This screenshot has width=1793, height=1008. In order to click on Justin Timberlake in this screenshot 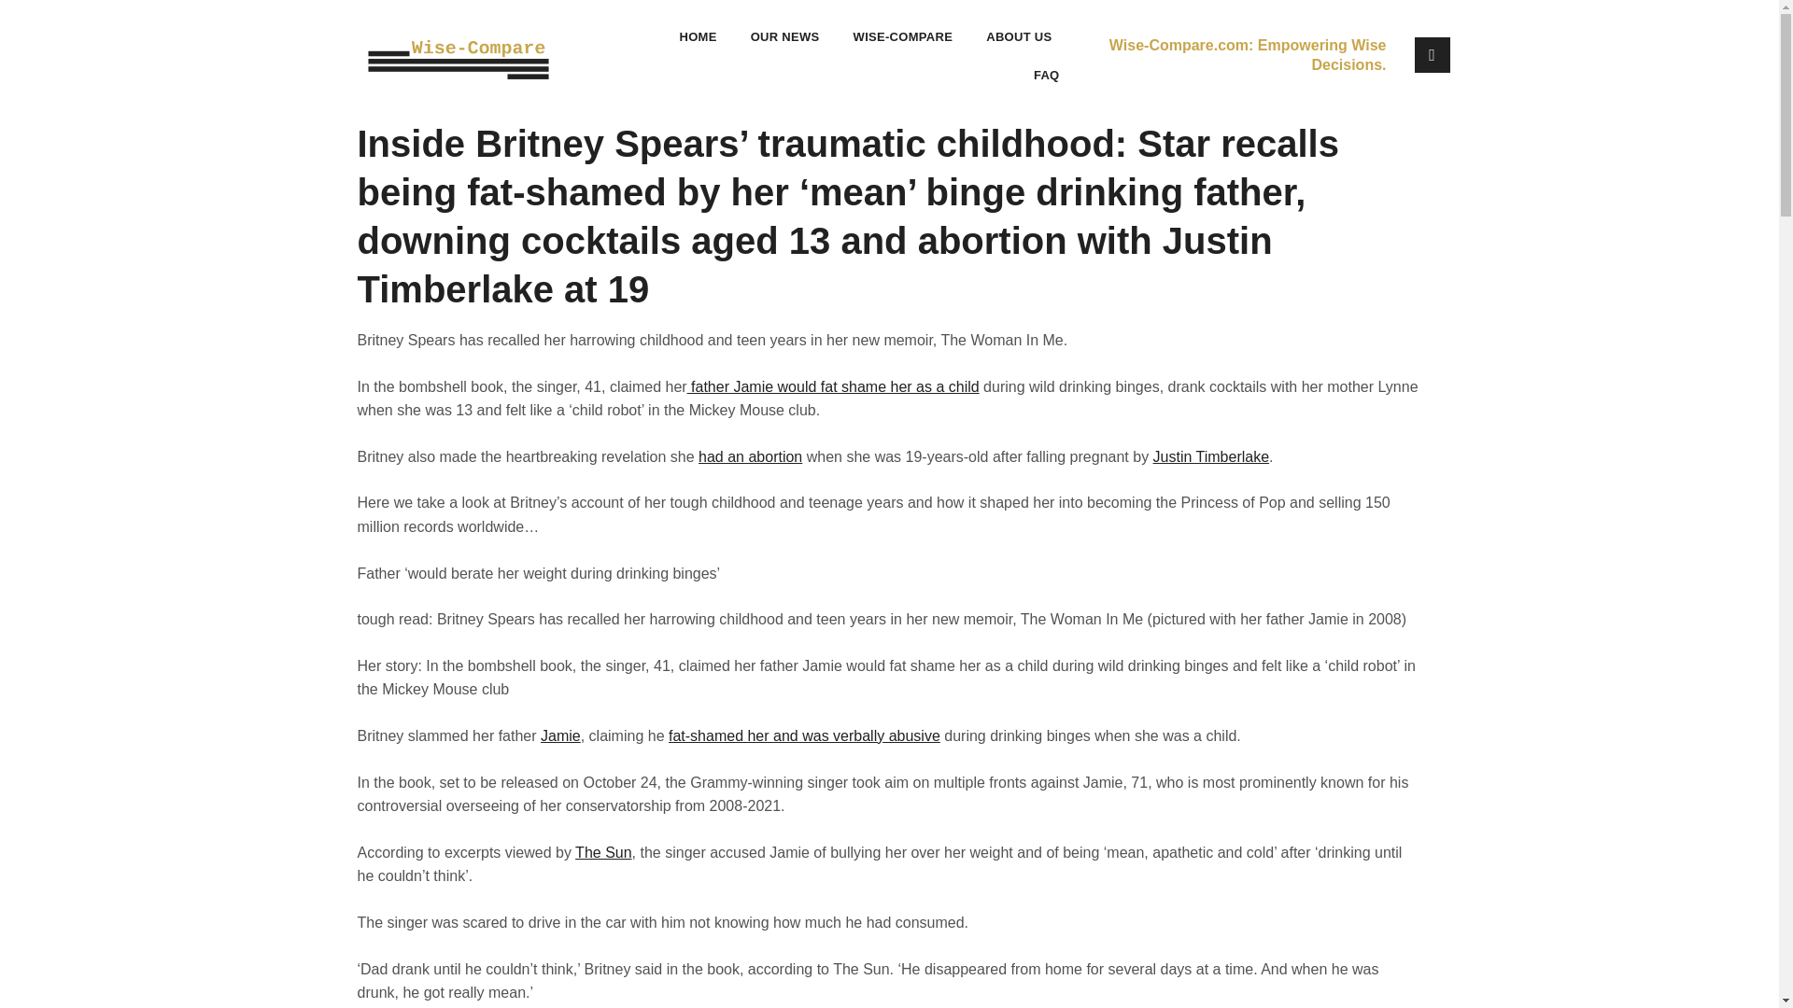, I will do `click(1210, 455)`.